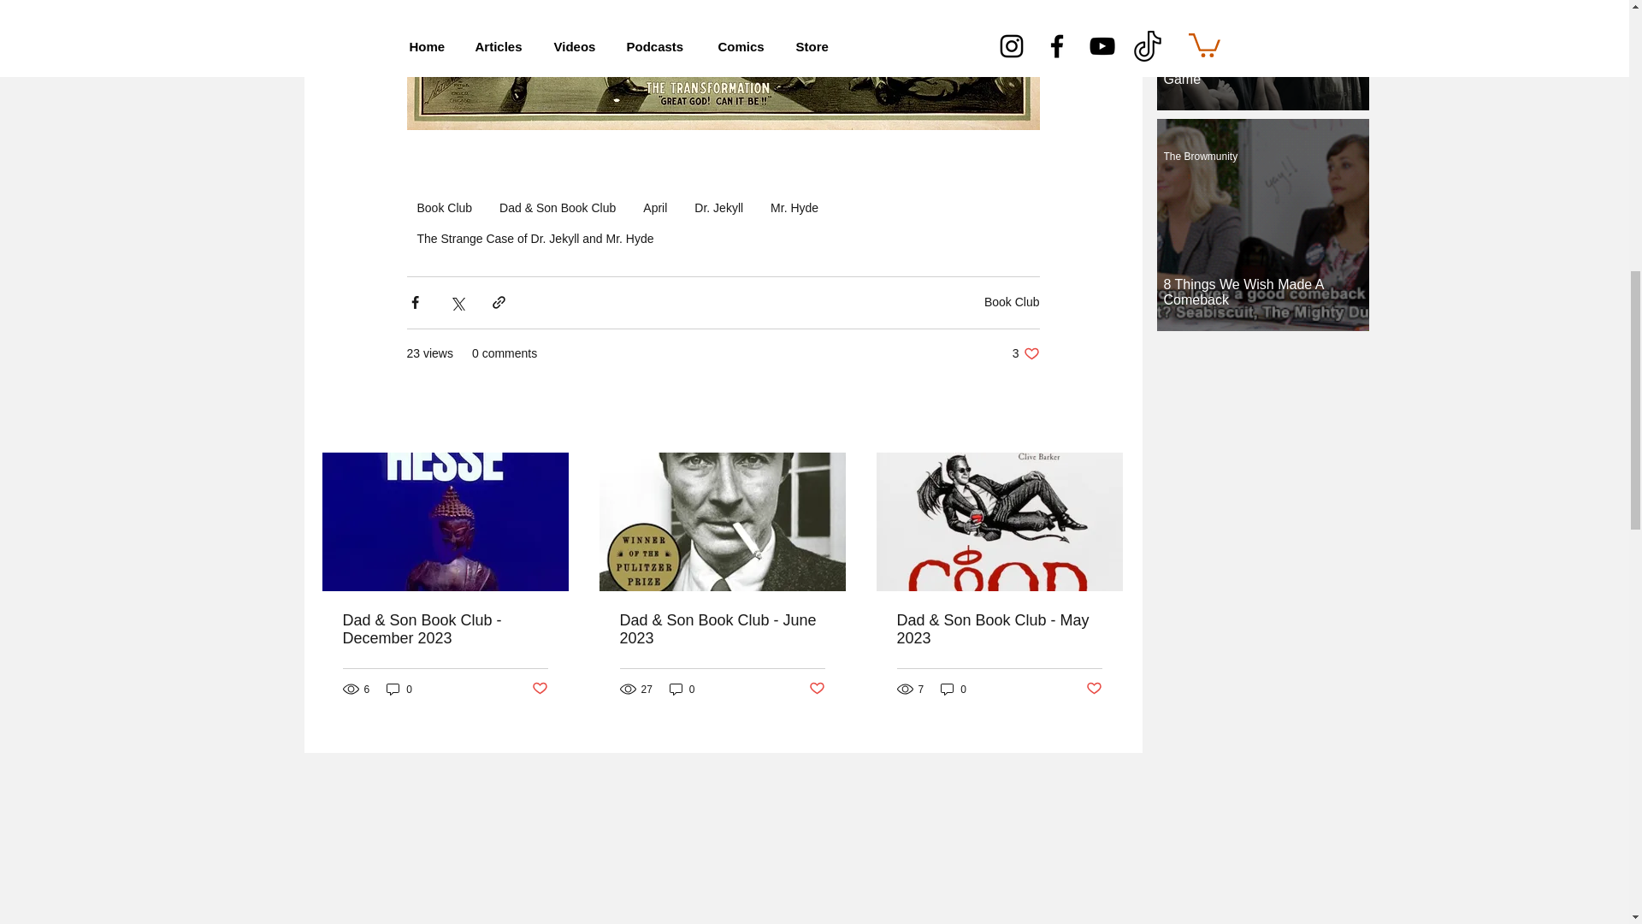  What do you see at coordinates (445, 207) in the screenshot?
I see `Book Club` at bounding box center [445, 207].